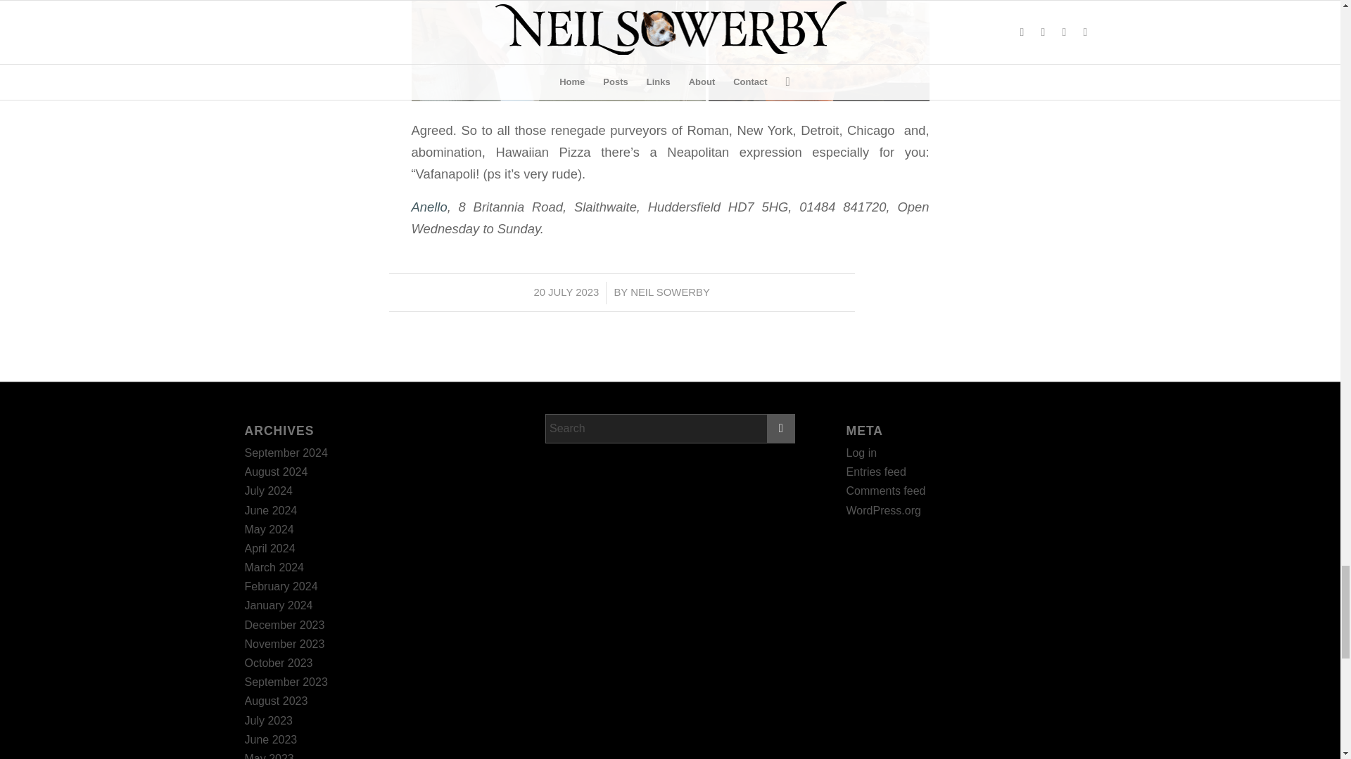 This screenshot has height=759, width=1351. Describe the element at coordinates (279, 606) in the screenshot. I see `January 2024` at that location.